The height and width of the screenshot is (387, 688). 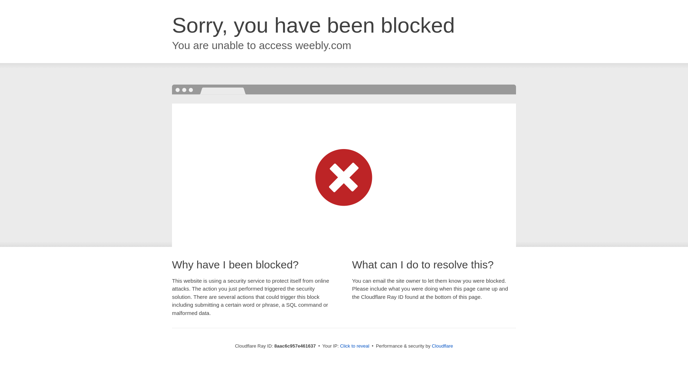 I want to click on Click to reveal, so click(x=355, y=346).